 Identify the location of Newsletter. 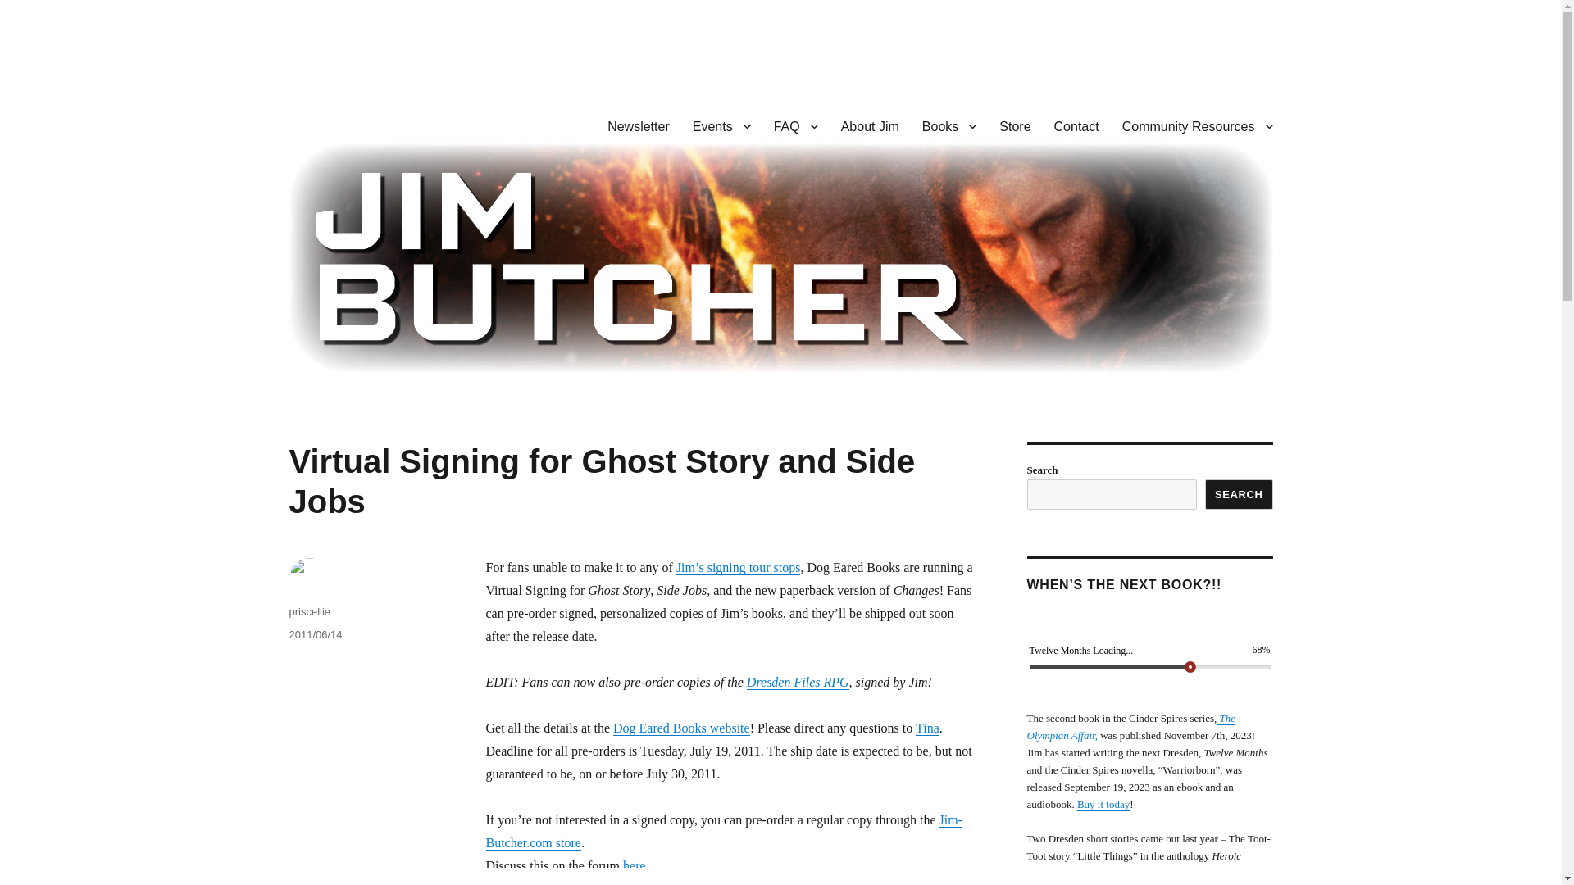
(639, 125).